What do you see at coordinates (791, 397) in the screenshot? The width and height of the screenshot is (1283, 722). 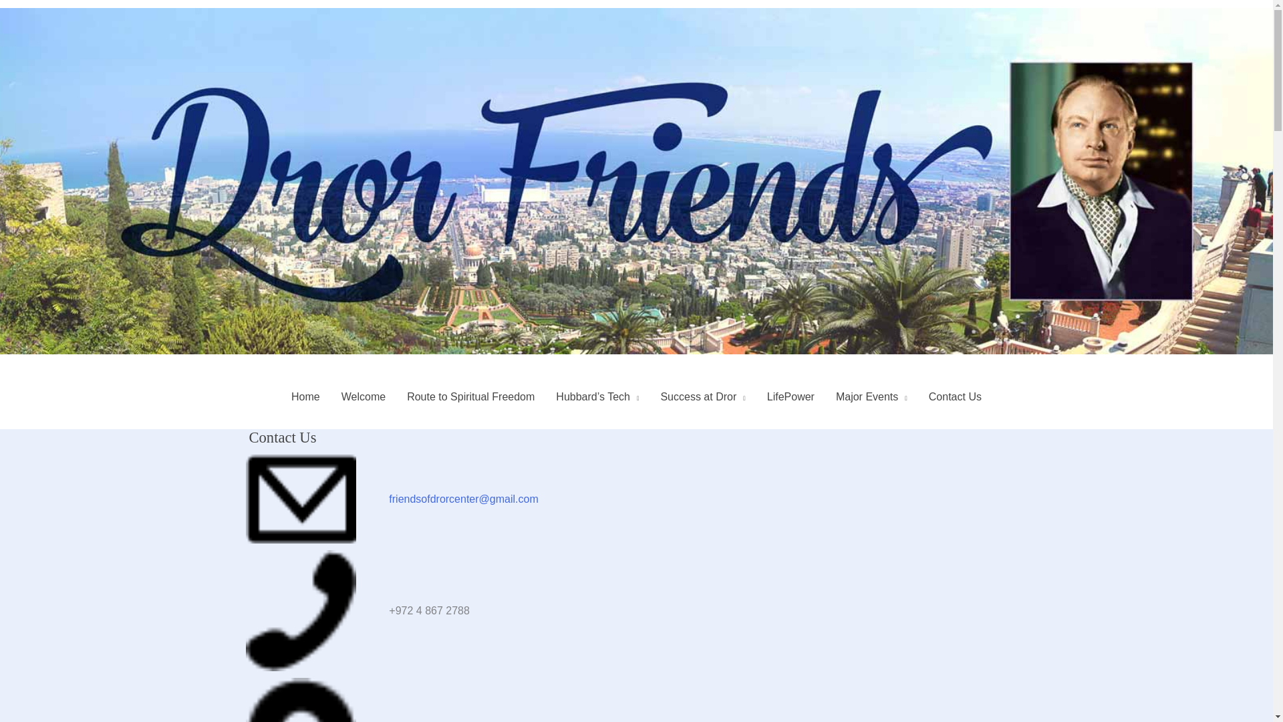 I see `LifePower` at bounding box center [791, 397].